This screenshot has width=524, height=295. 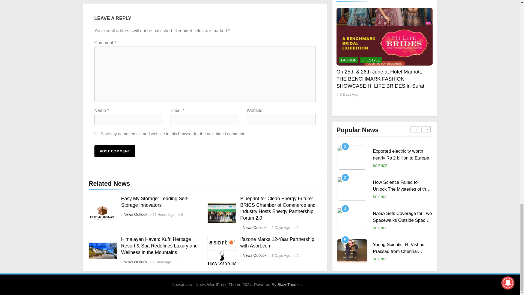 What do you see at coordinates (115, 151) in the screenshot?
I see `Post Comment` at bounding box center [115, 151].